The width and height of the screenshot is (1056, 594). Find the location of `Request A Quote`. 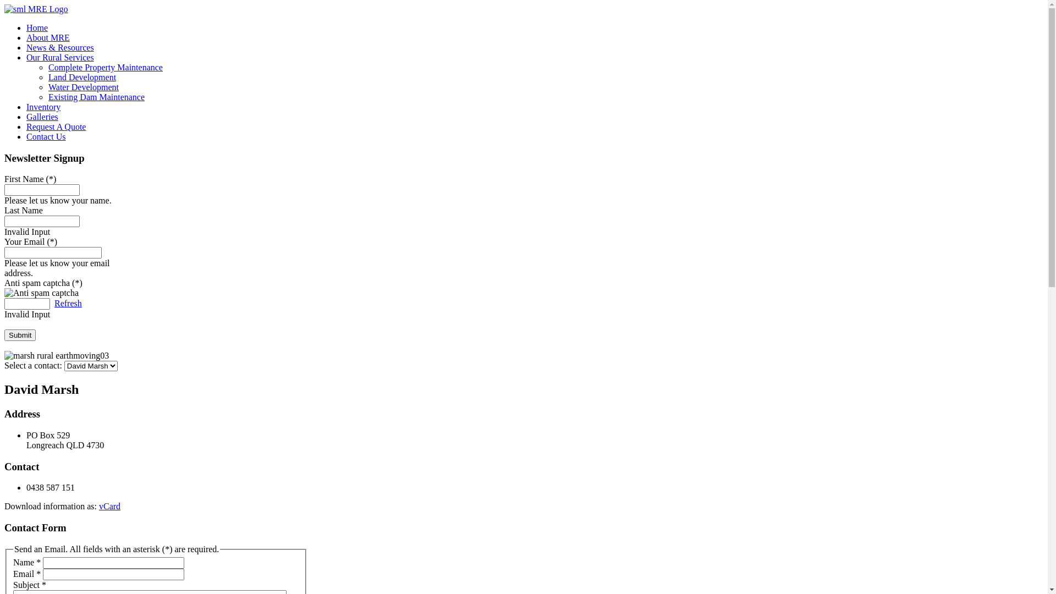

Request A Quote is located at coordinates (56, 127).